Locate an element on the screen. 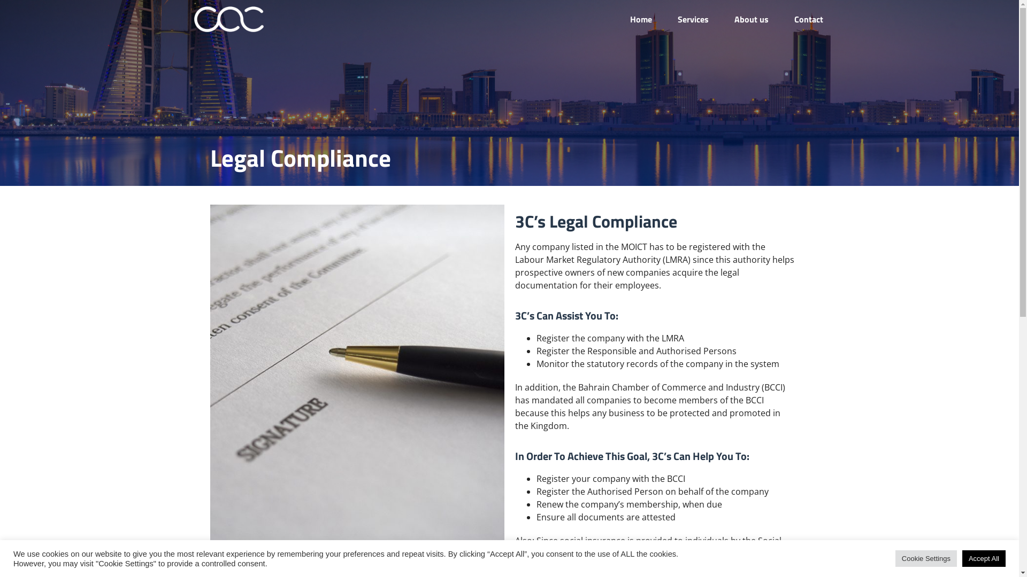 The height and width of the screenshot is (577, 1027). Cookie Settings is located at coordinates (926, 559).